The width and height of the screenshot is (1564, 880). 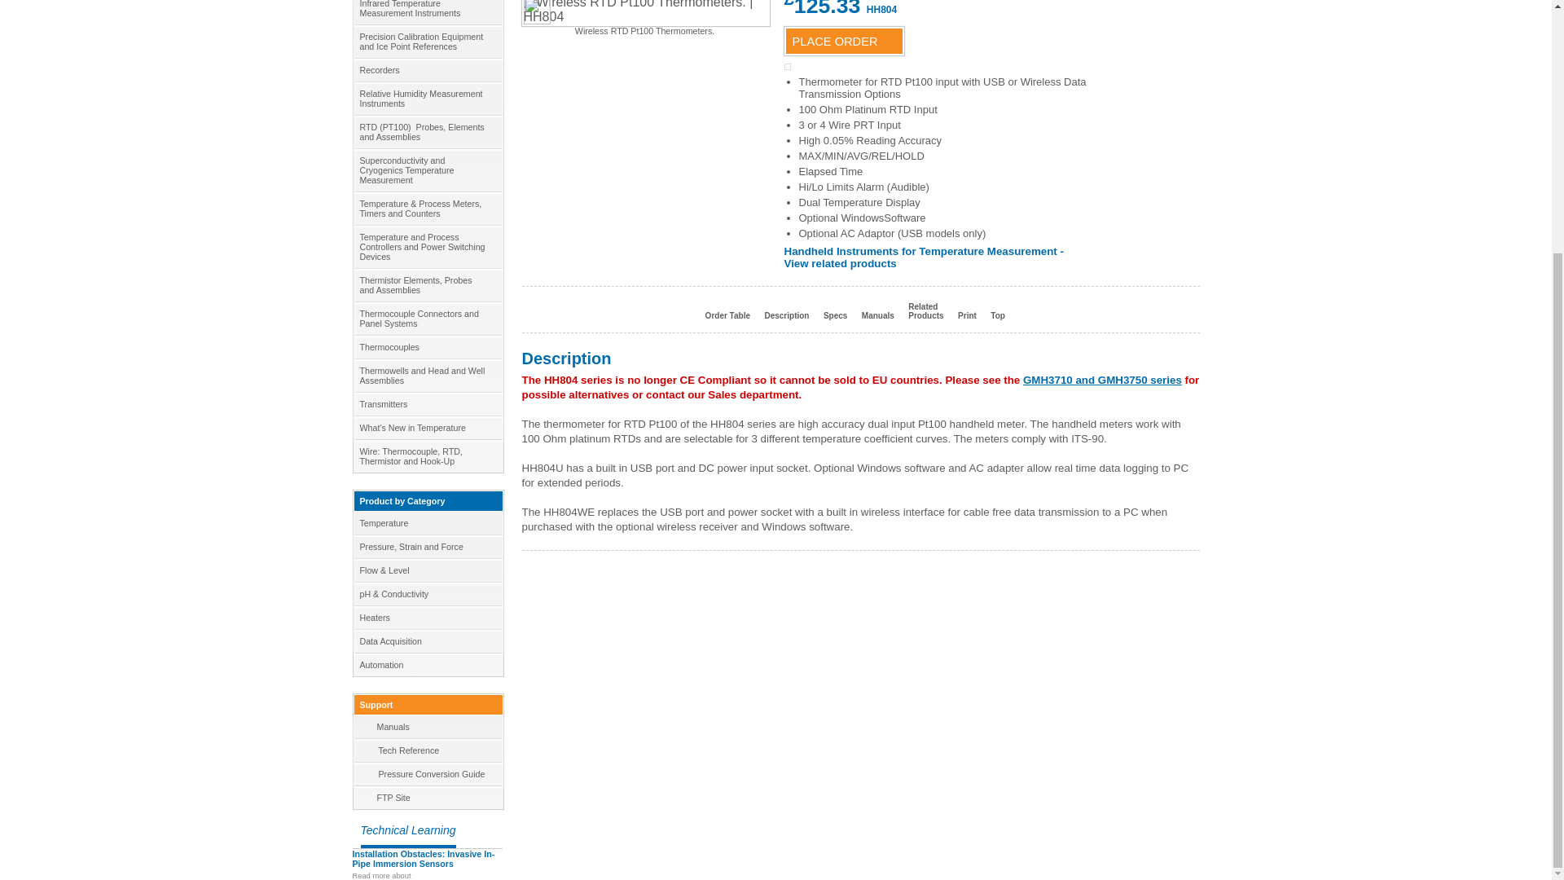 I want to click on Recorders, so click(x=427, y=70).